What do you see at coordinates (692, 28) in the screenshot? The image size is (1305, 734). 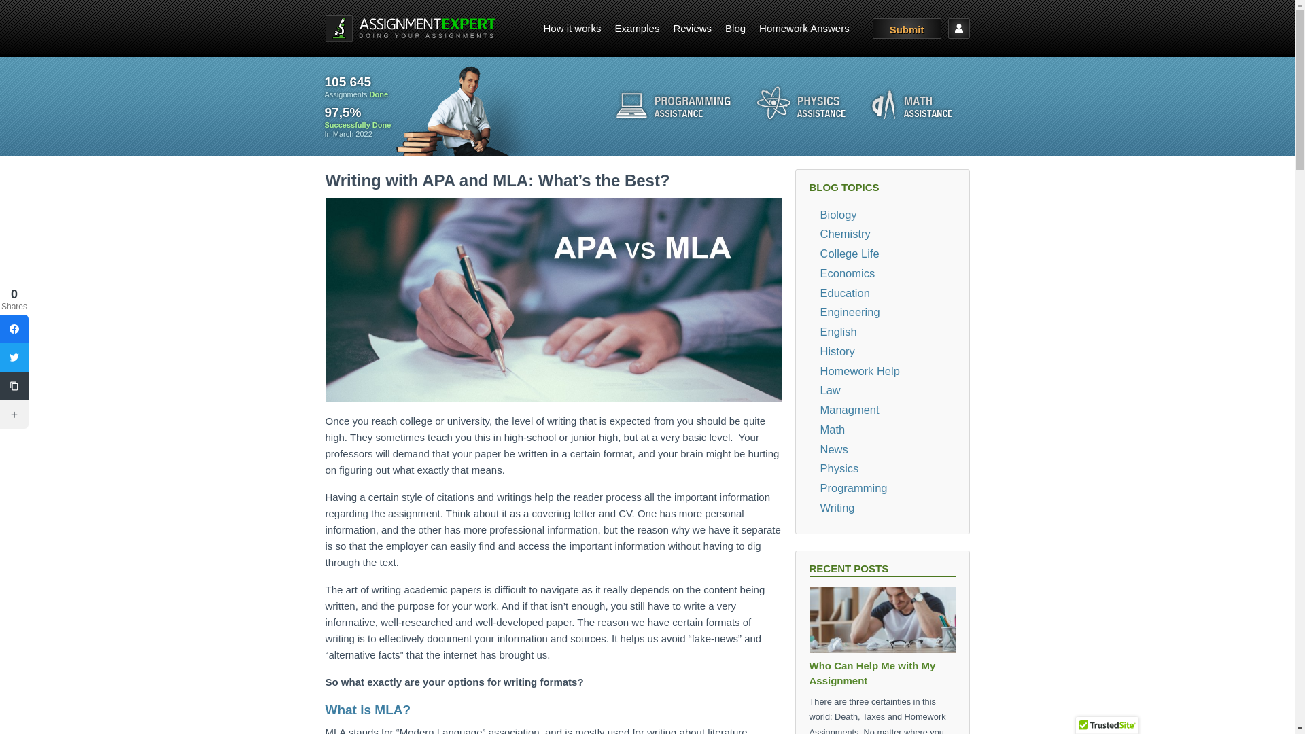 I see `Reviews` at bounding box center [692, 28].